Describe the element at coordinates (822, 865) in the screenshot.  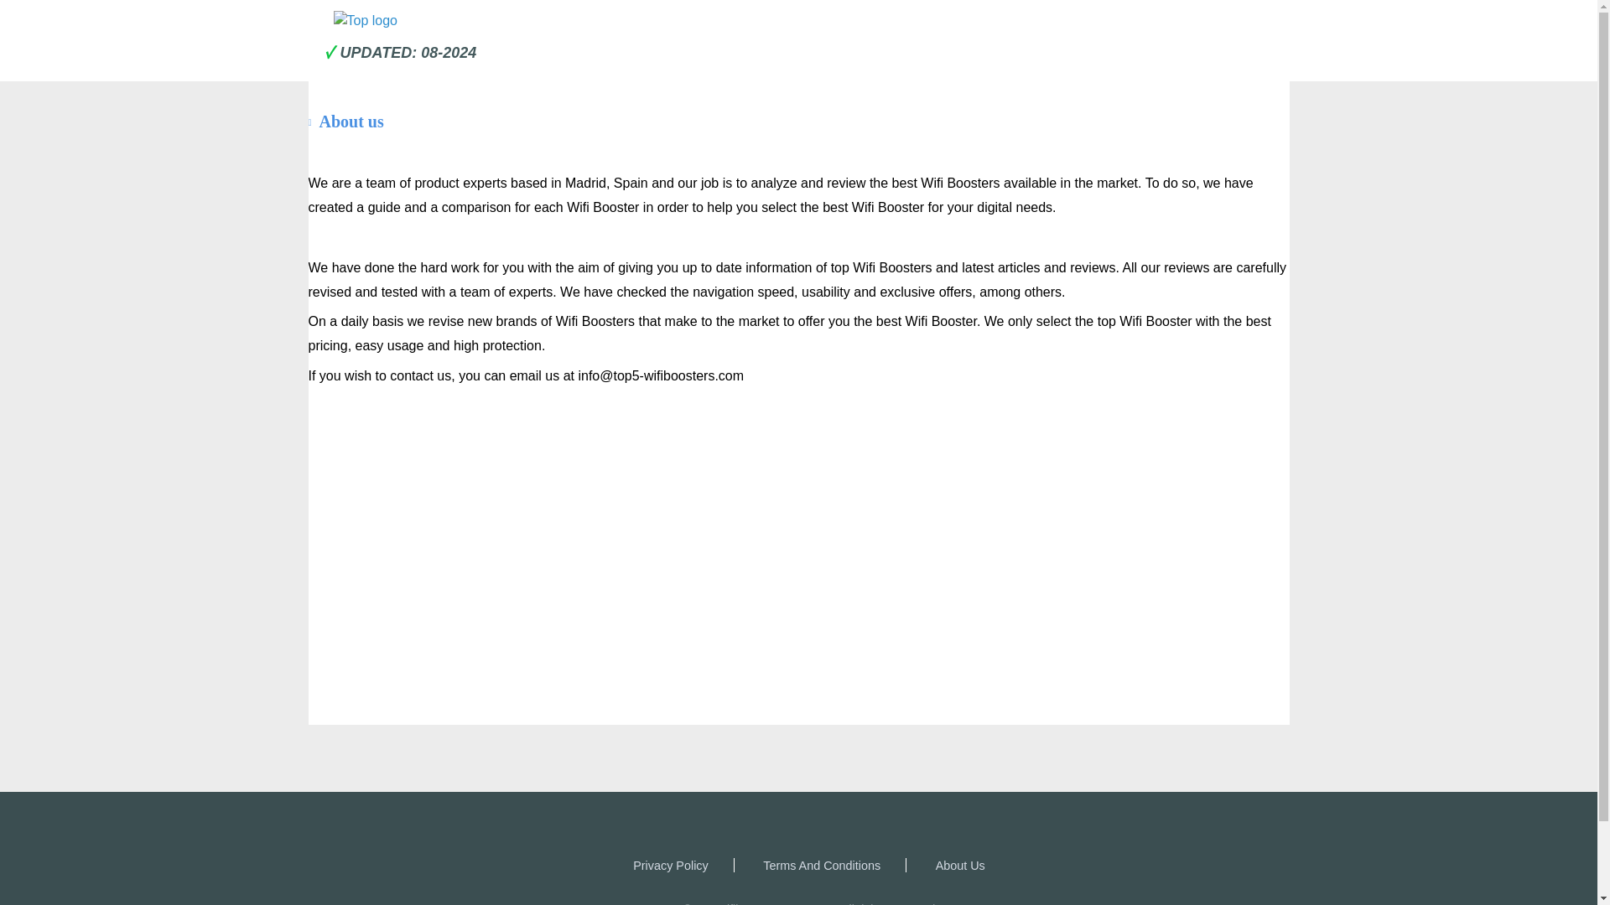
I see `Terms And Conditions` at that location.